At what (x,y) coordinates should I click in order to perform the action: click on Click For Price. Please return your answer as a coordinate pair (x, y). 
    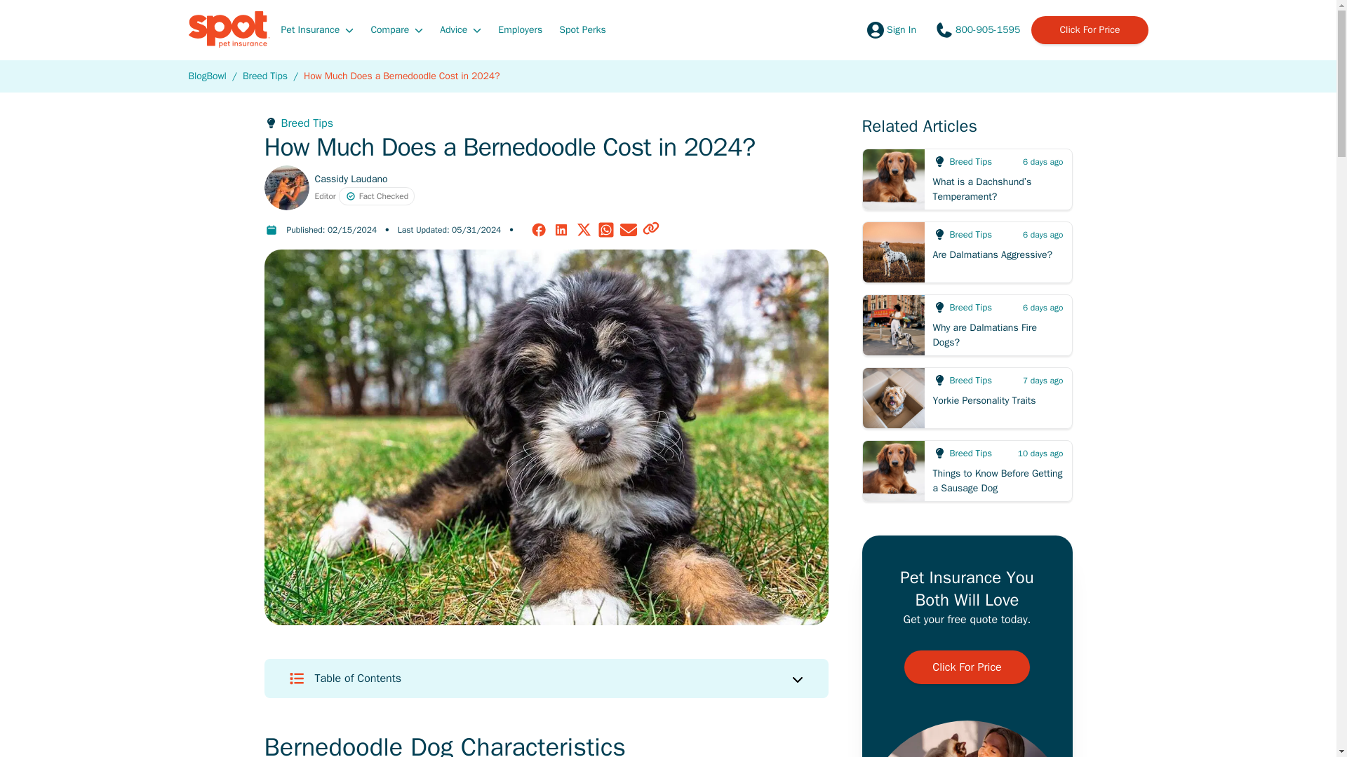
    Looking at the image, I should click on (1089, 29).